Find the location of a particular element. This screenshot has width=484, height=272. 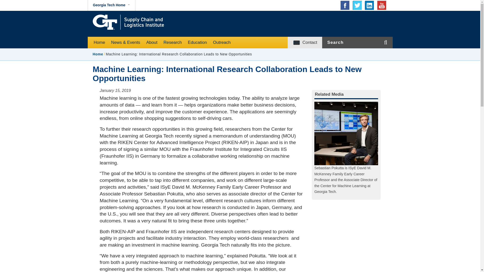

Georgia Tech is located at coordinates (173, 22).